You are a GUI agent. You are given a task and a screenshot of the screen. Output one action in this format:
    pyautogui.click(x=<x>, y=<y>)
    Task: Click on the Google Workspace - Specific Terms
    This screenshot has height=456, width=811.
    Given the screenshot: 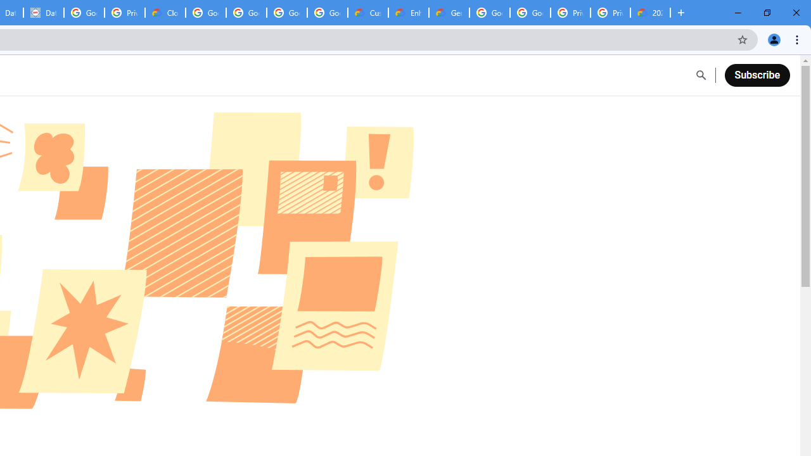 What is the action you would take?
    pyautogui.click(x=287, y=13)
    